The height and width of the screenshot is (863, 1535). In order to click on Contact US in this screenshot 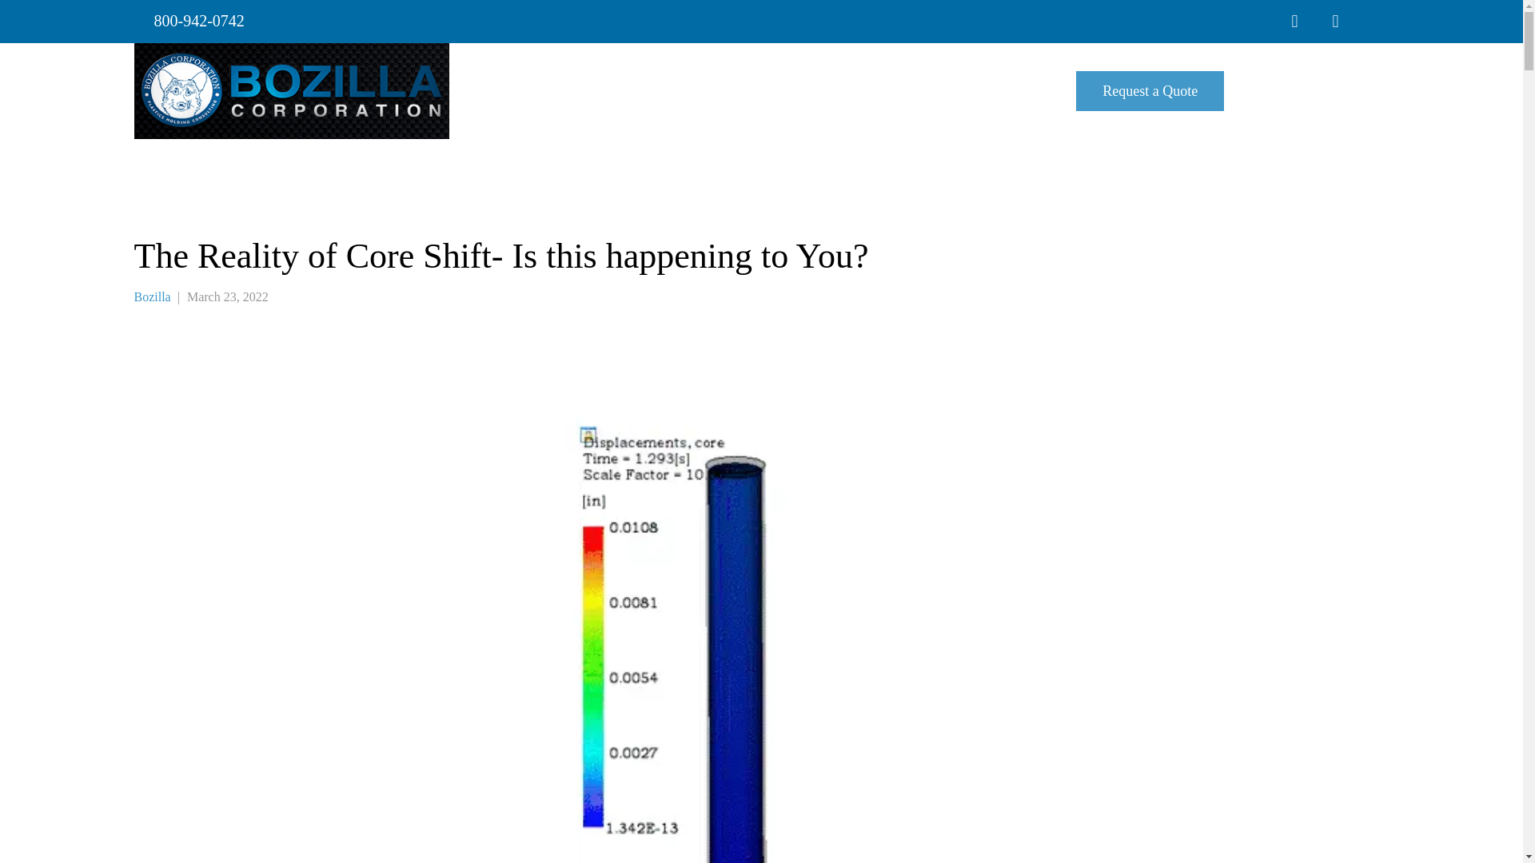, I will do `click(1031, 91)`.